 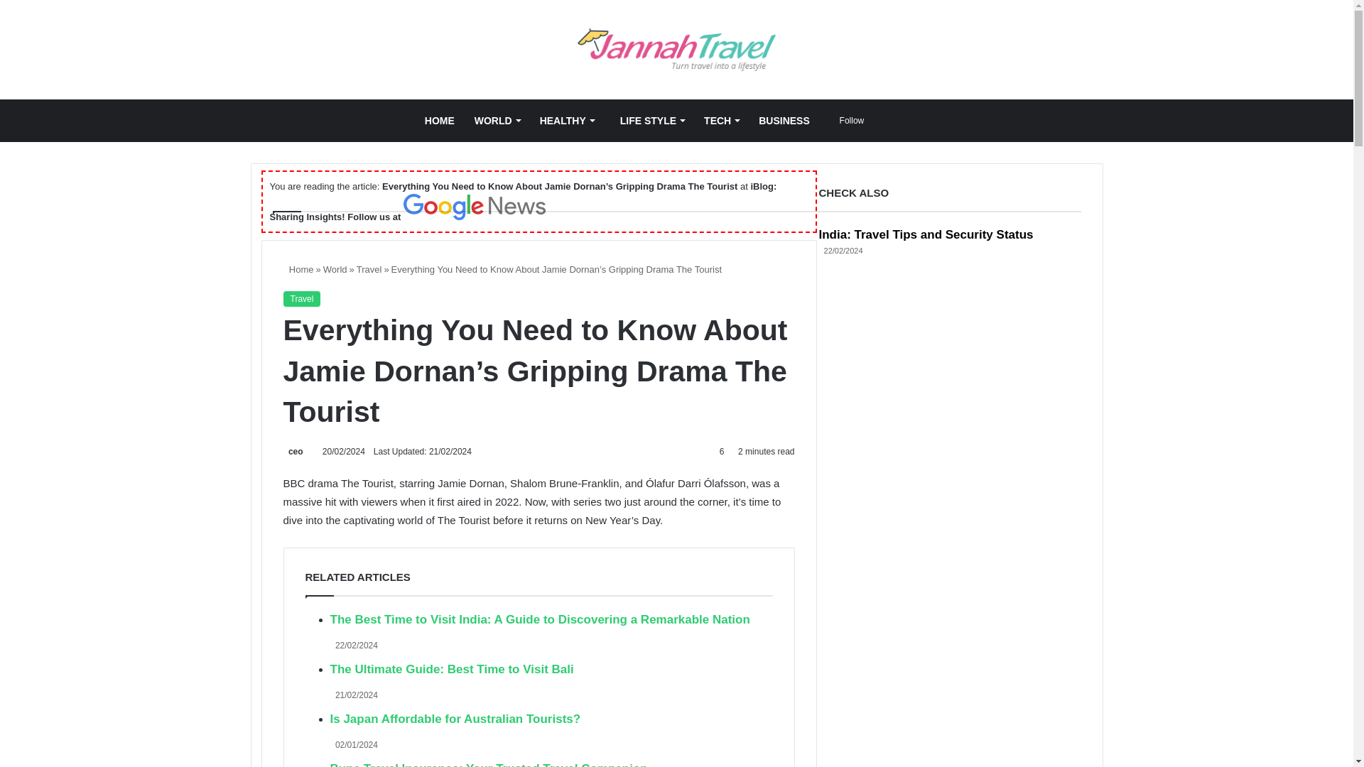 What do you see at coordinates (451, 669) in the screenshot?
I see `The Ultimate Guide: Best Time to Visit Bali` at bounding box center [451, 669].